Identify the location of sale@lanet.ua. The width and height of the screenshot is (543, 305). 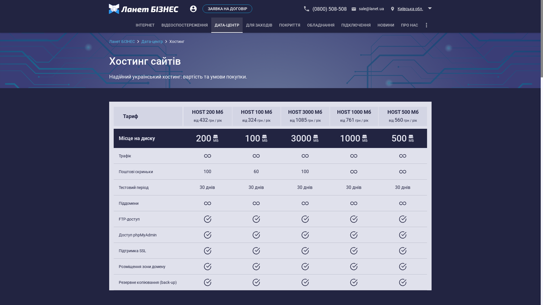
(368, 9).